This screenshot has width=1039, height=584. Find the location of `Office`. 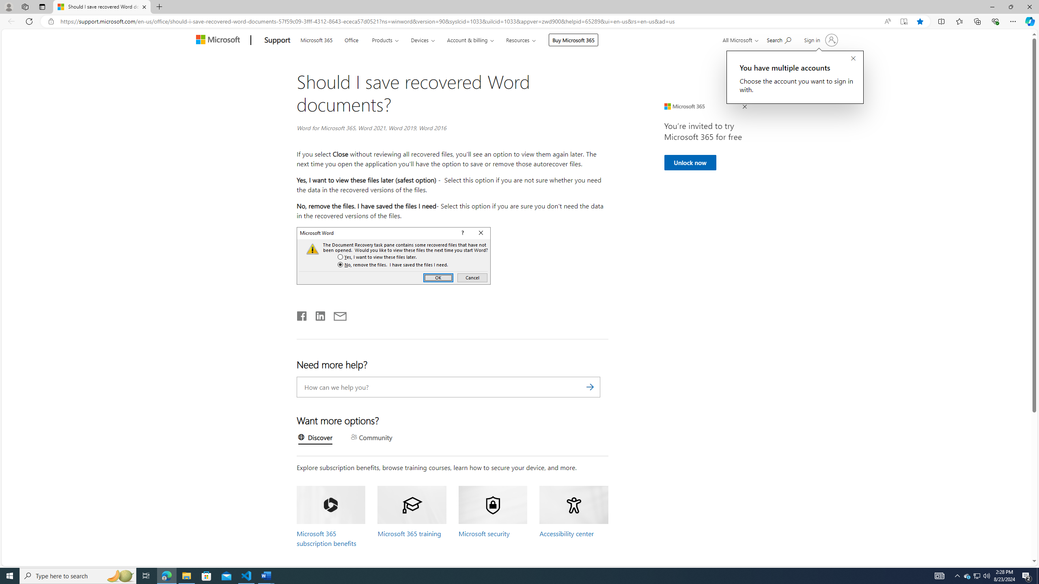

Office is located at coordinates (351, 39).